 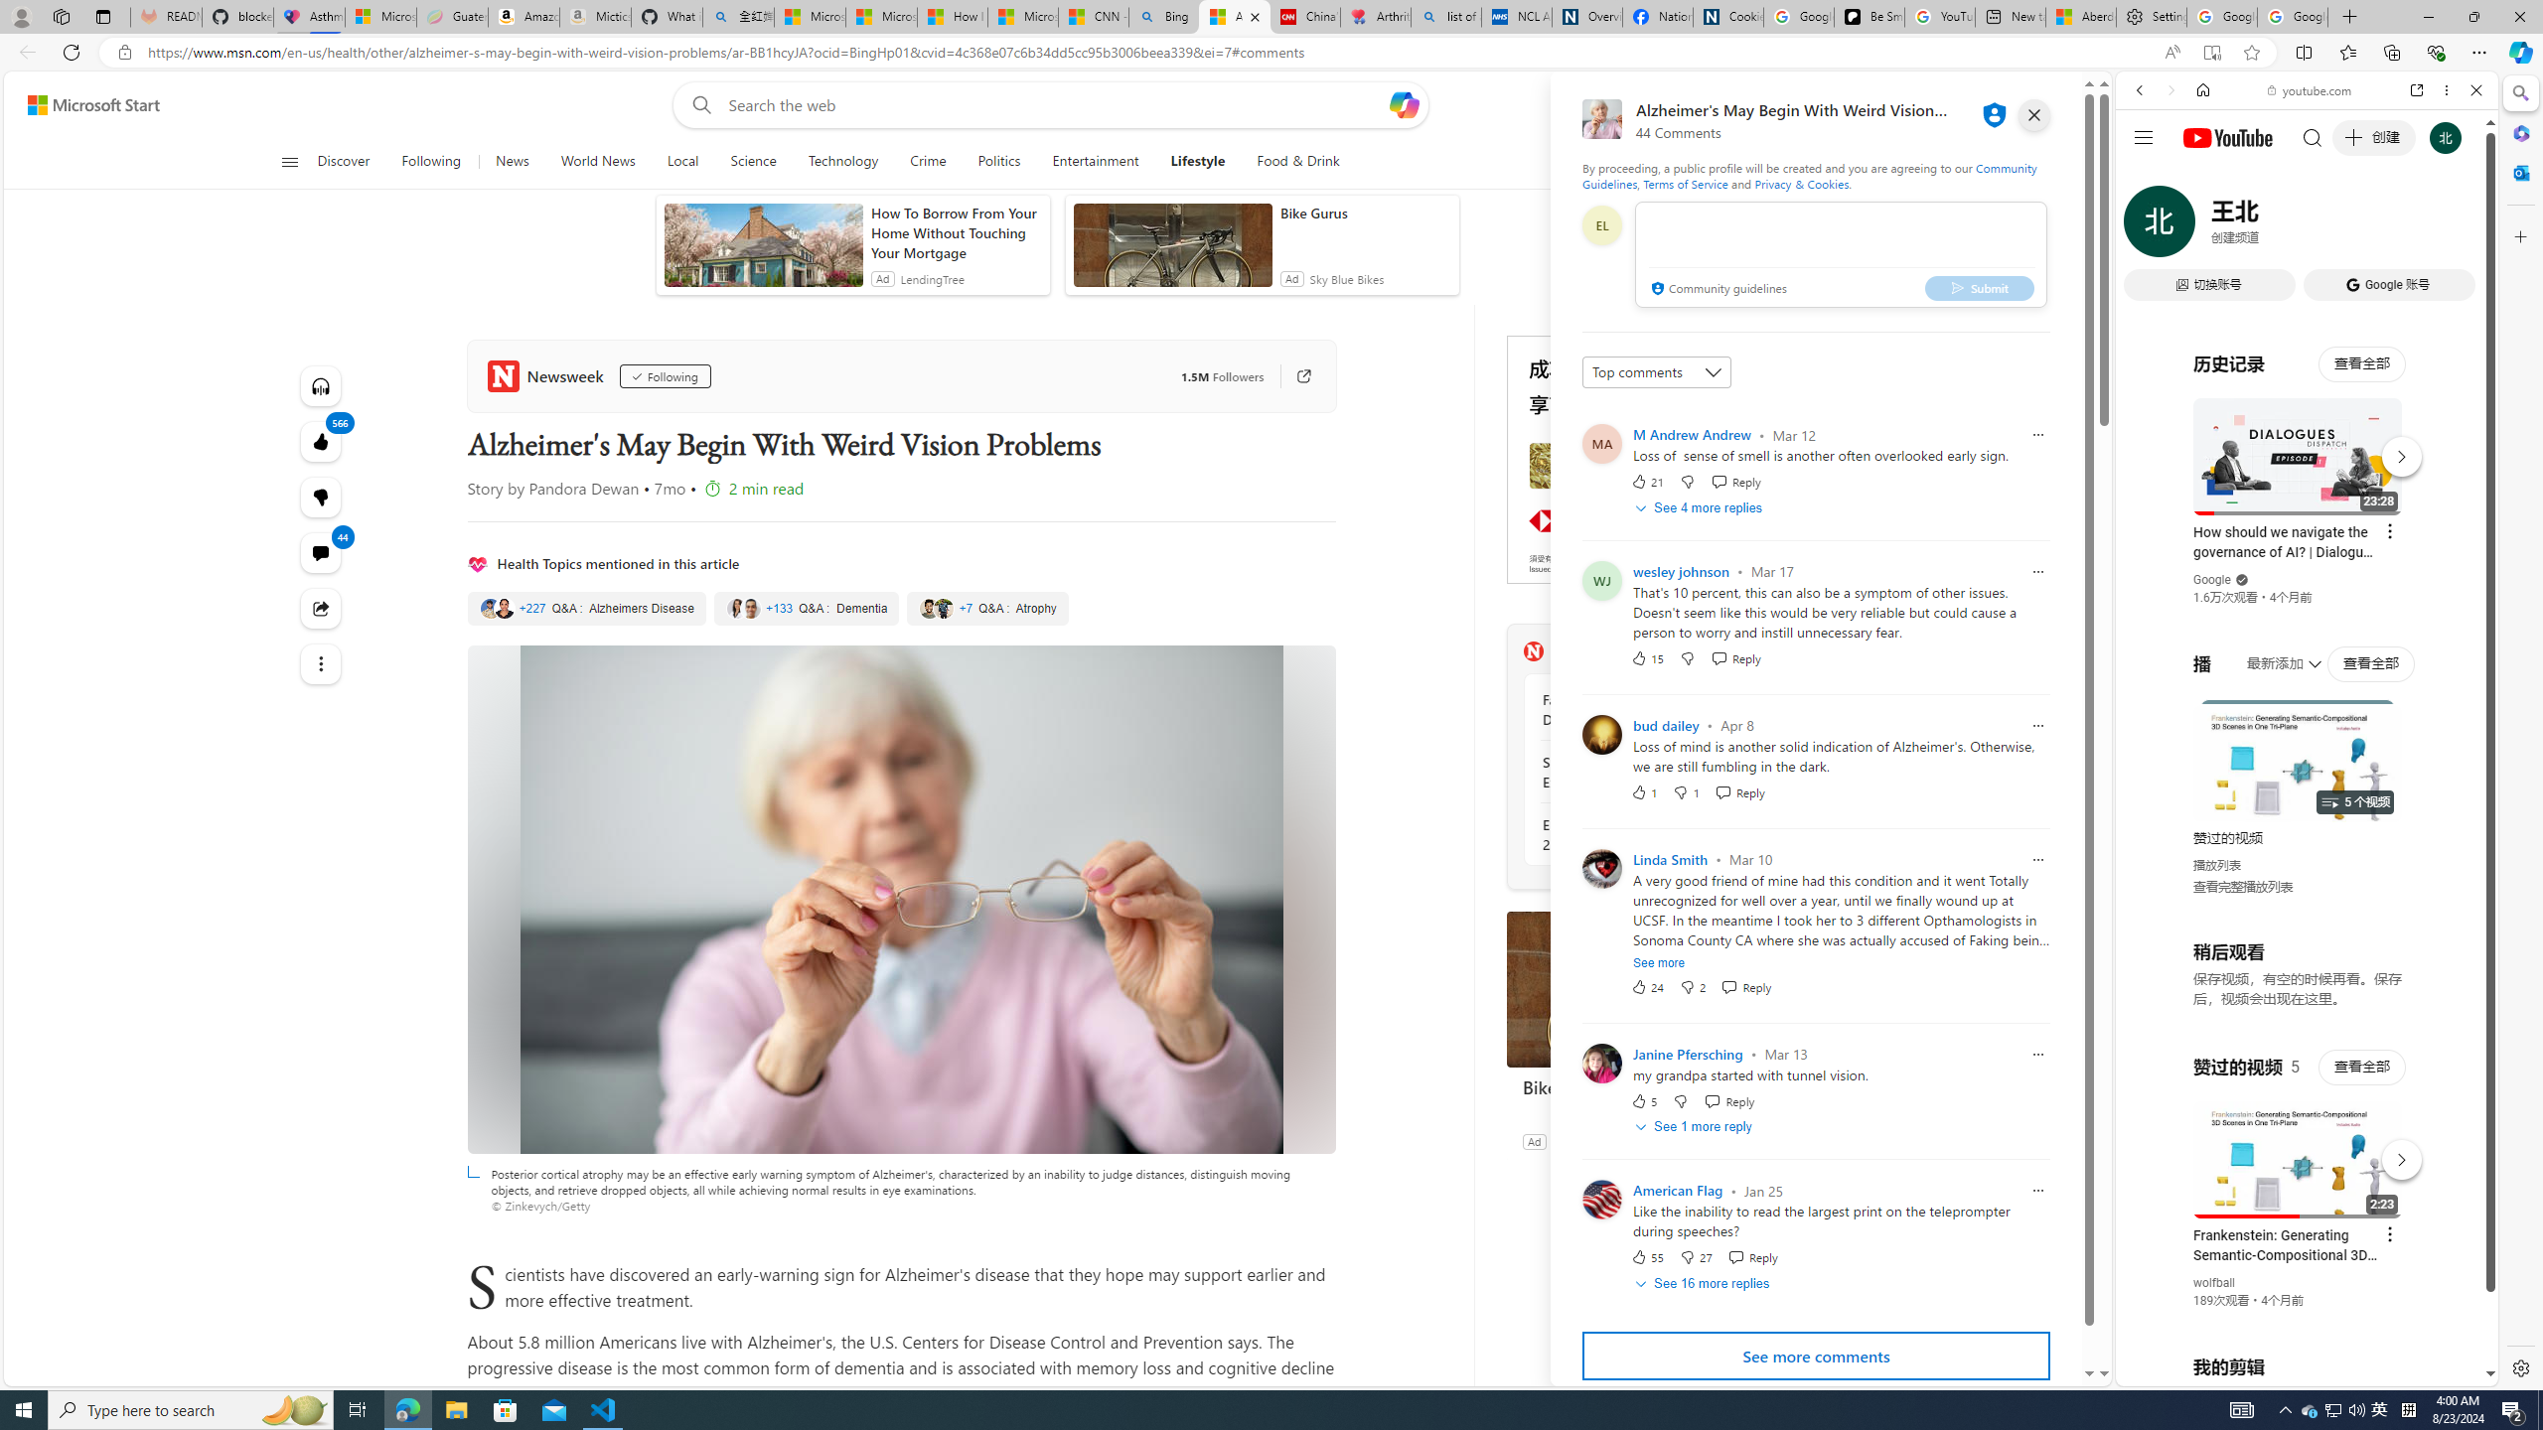 What do you see at coordinates (956, 232) in the screenshot?
I see `How To Borrow From Your Home Without Touching Your Mortgage` at bounding box center [956, 232].